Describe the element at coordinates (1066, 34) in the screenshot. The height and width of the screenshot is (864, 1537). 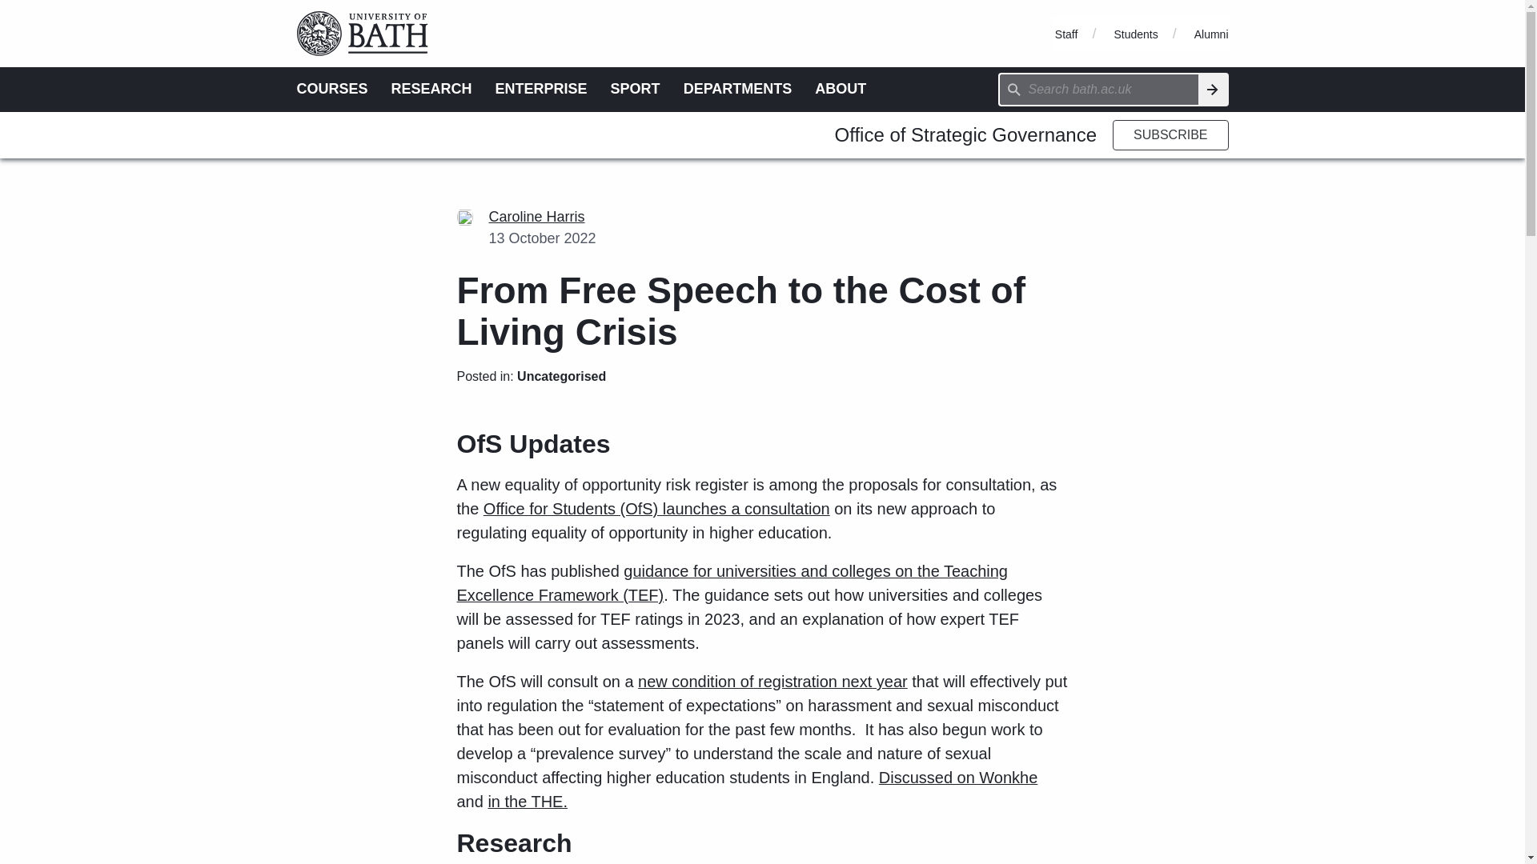
I see `Staff` at that location.